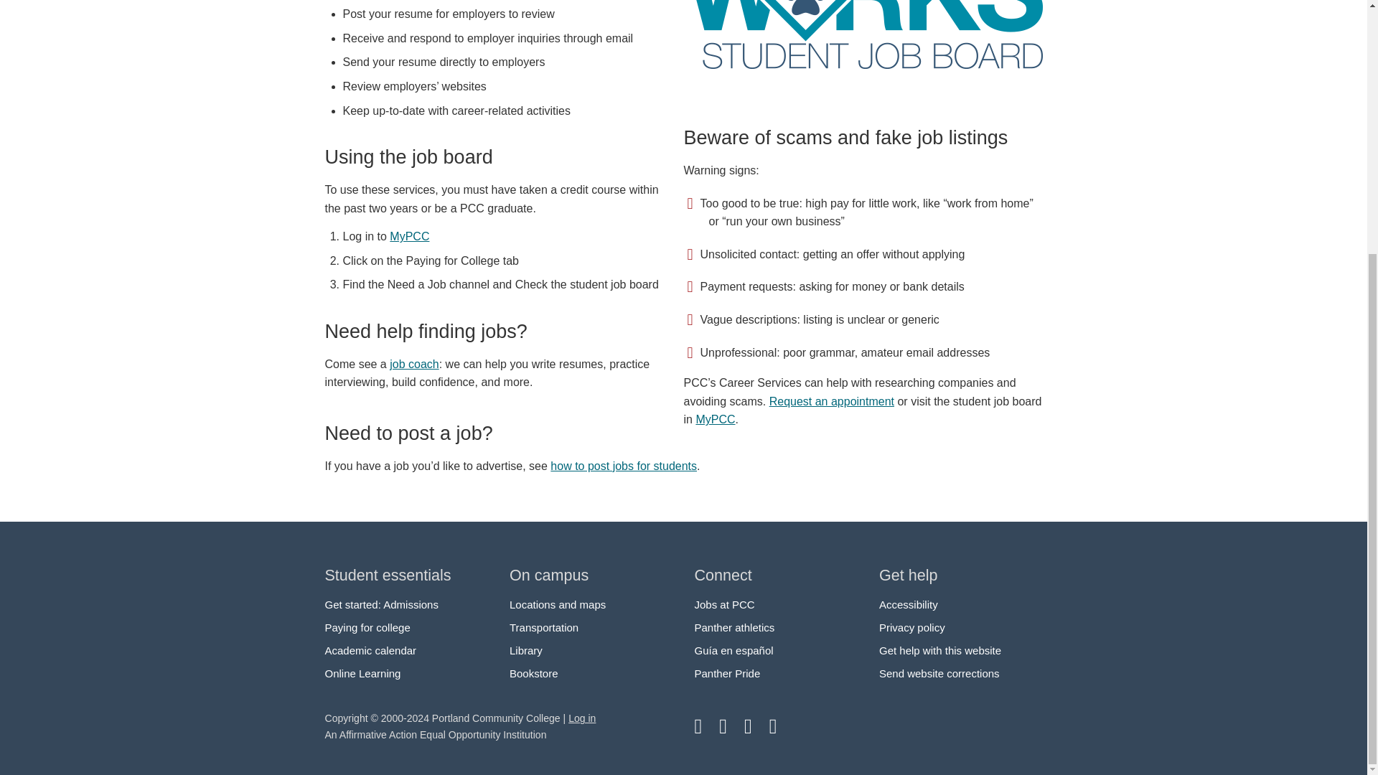  What do you see at coordinates (362, 673) in the screenshot?
I see `Online Learning` at bounding box center [362, 673].